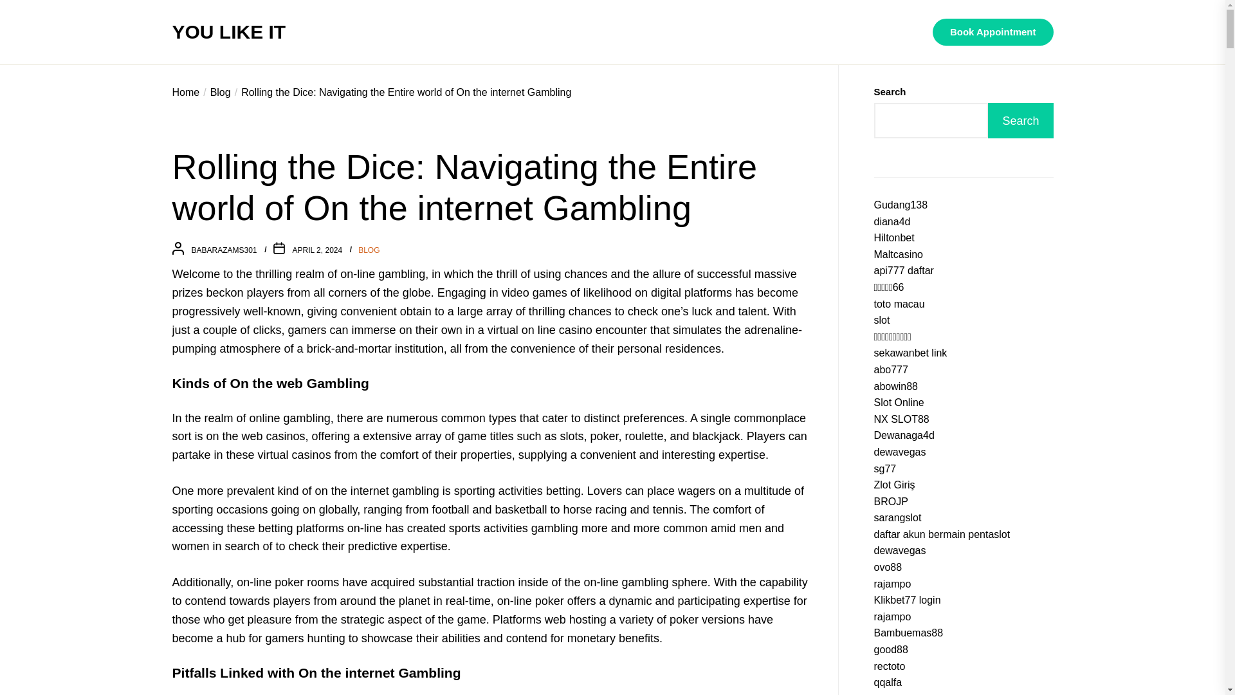 The width and height of the screenshot is (1235, 695). What do you see at coordinates (899, 550) in the screenshot?
I see `dewavegas` at bounding box center [899, 550].